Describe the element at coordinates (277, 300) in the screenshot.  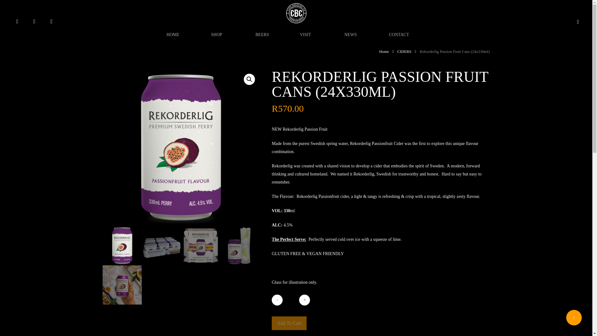
I see `-` at that location.